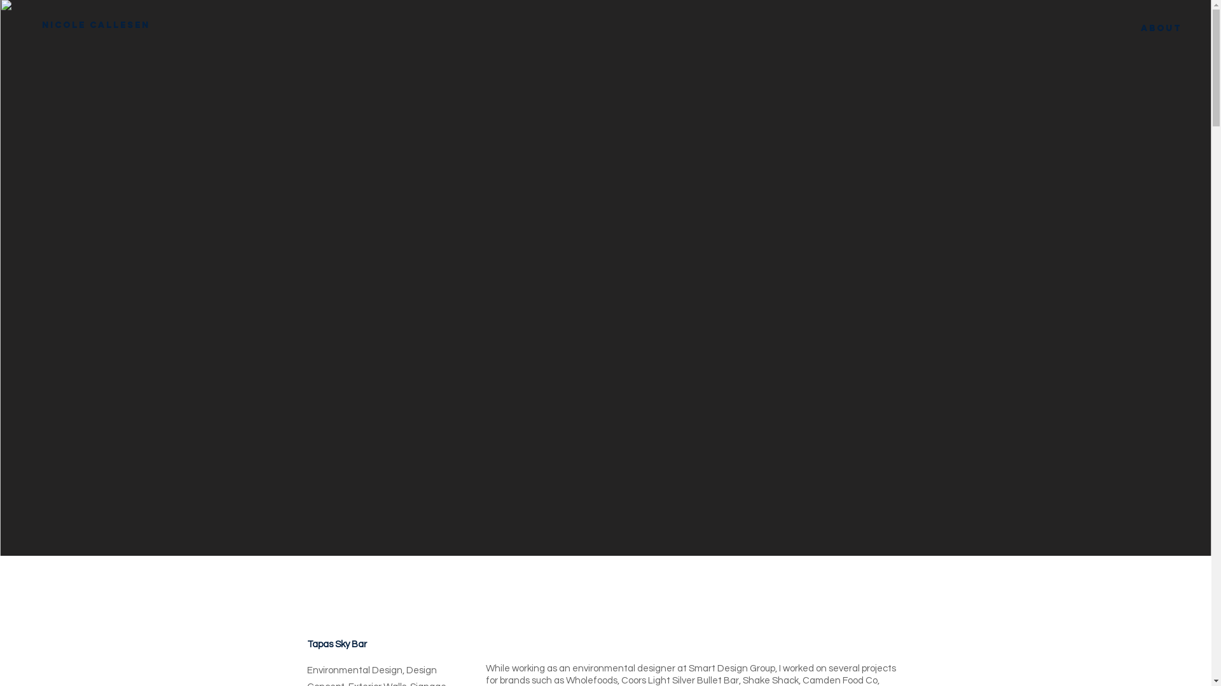 The height and width of the screenshot is (686, 1221). What do you see at coordinates (1161, 29) in the screenshot?
I see `About` at bounding box center [1161, 29].